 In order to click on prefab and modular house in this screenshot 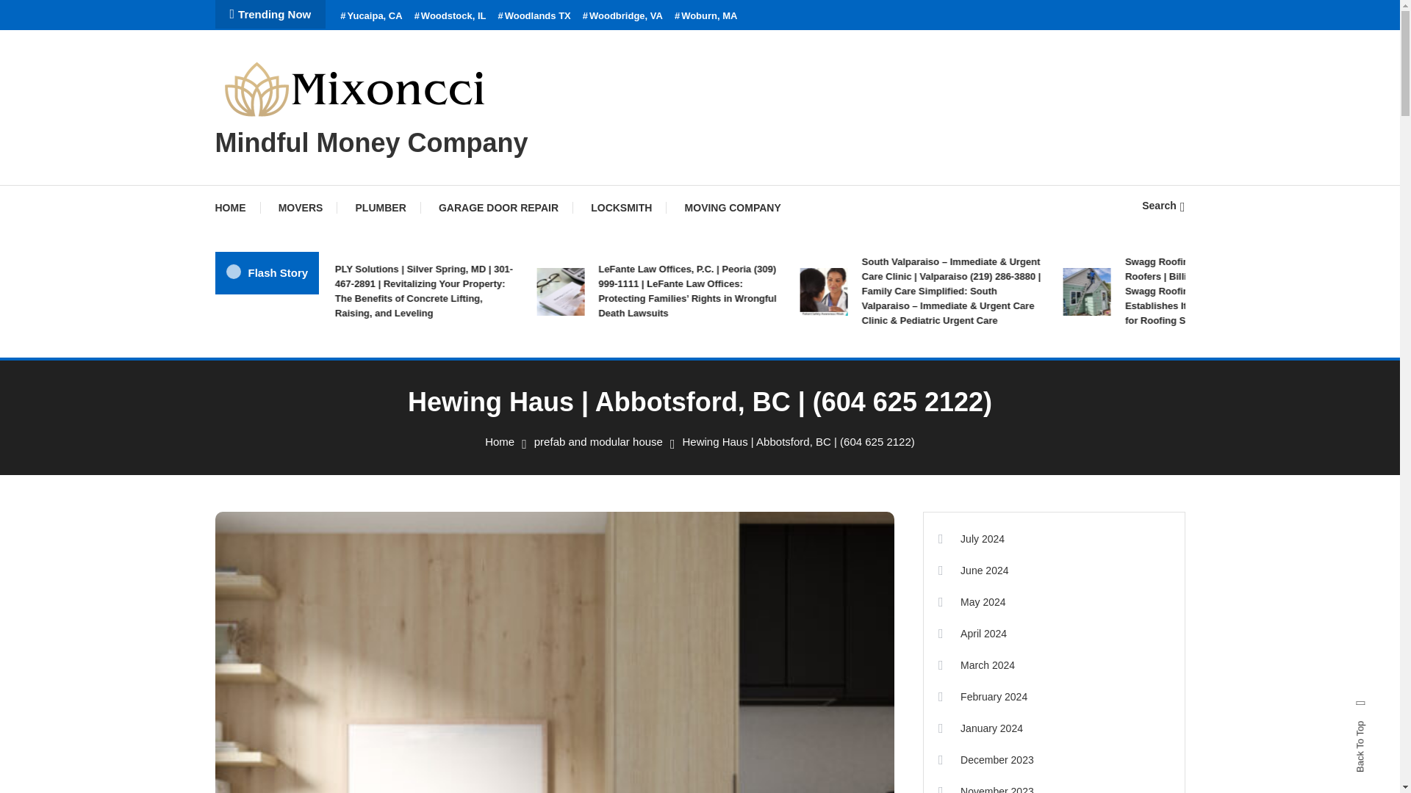, I will do `click(598, 441)`.